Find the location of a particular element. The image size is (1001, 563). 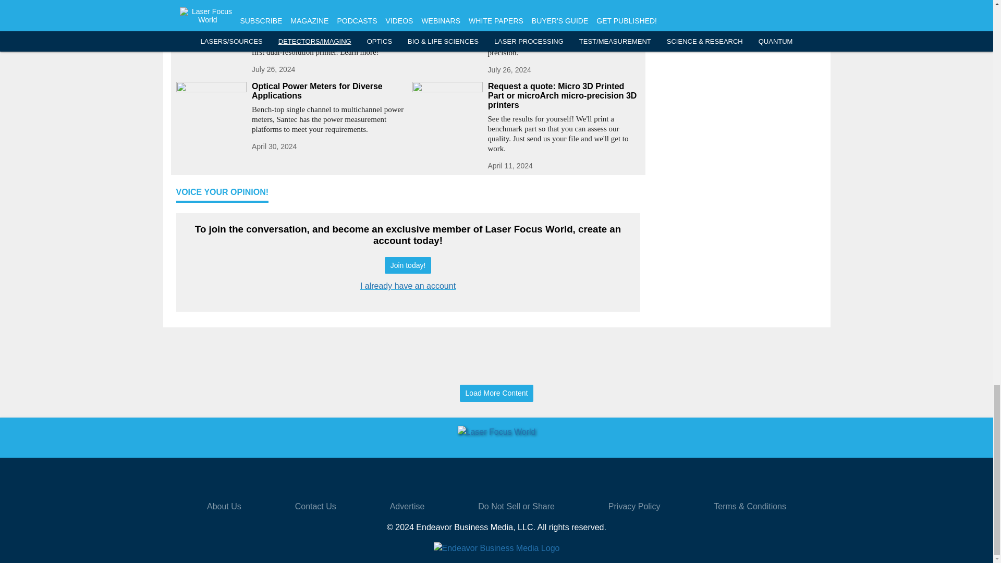

Optical Power Meters for Diverse Applications is located at coordinates (327, 91).